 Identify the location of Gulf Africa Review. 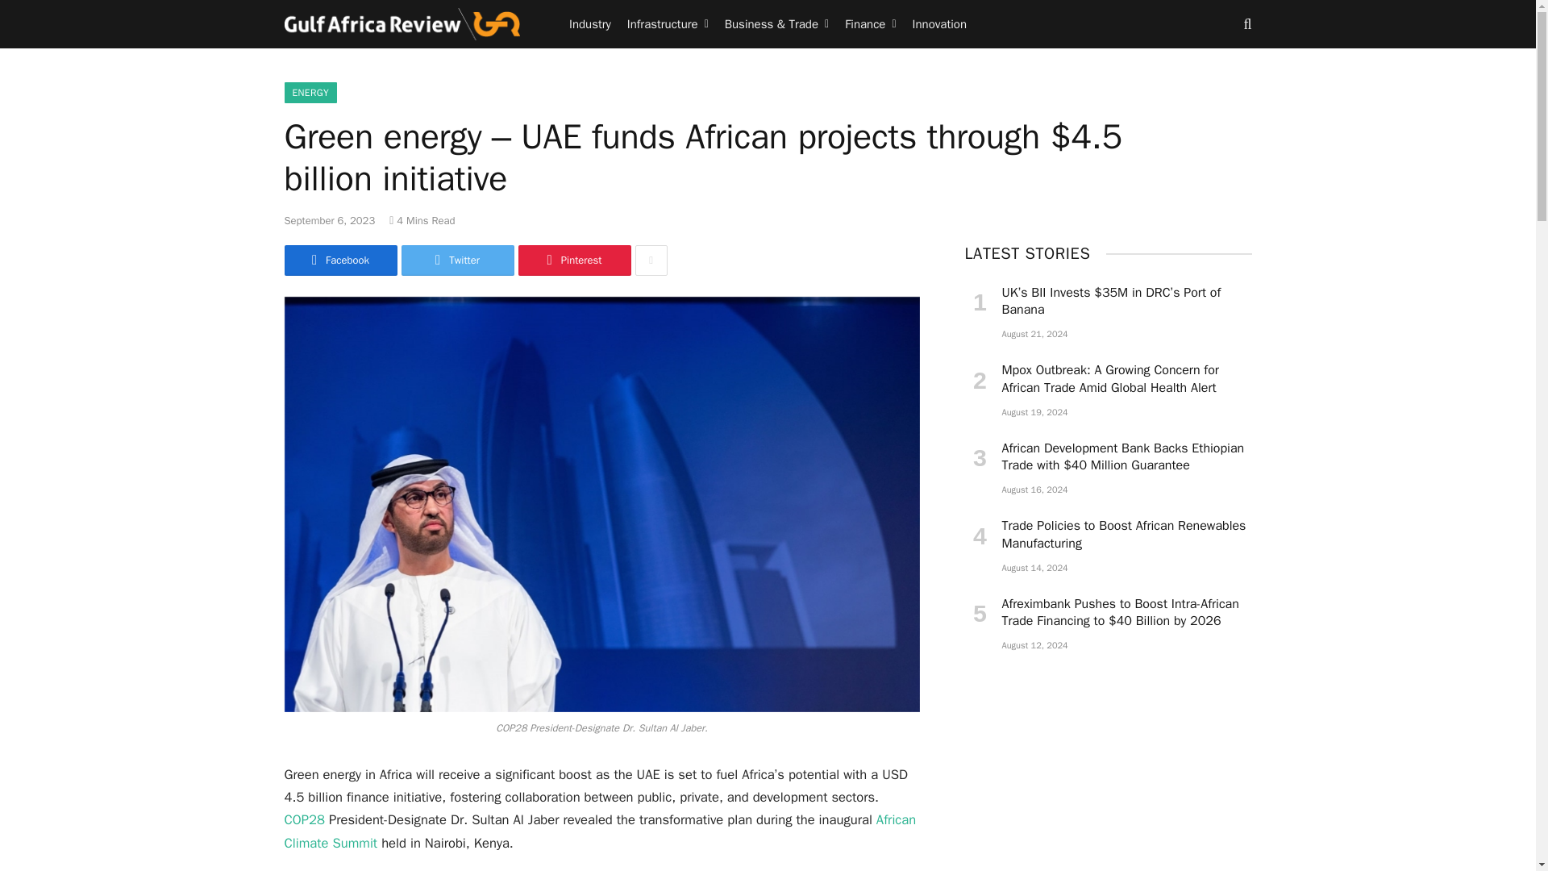
(402, 24).